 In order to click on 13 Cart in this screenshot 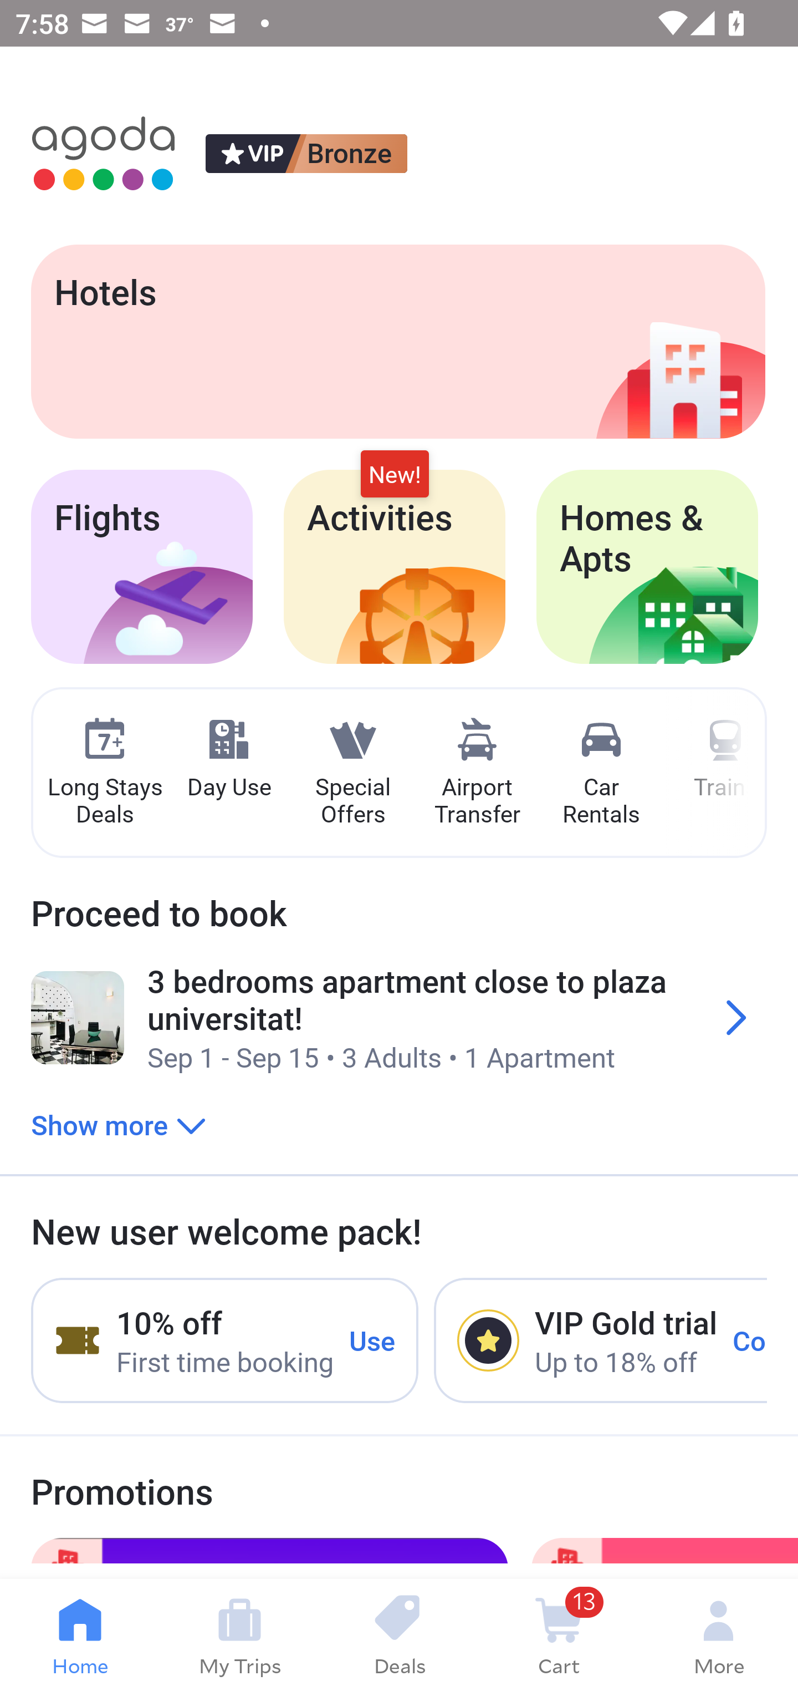, I will do `click(559, 1633)`.